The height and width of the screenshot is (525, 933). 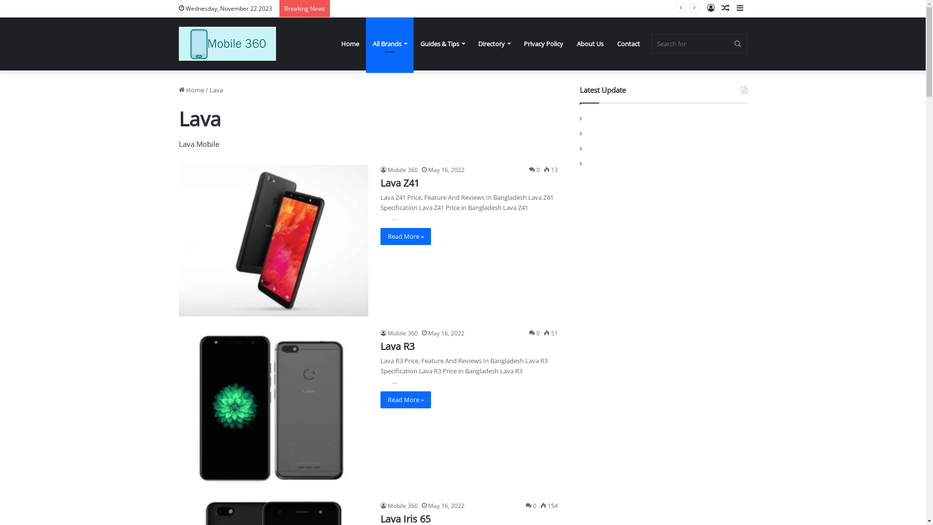 What do you see at coordinates (398, 333) in the screenshot?
I see `Mobile 360` at bounding box center [398, 333].